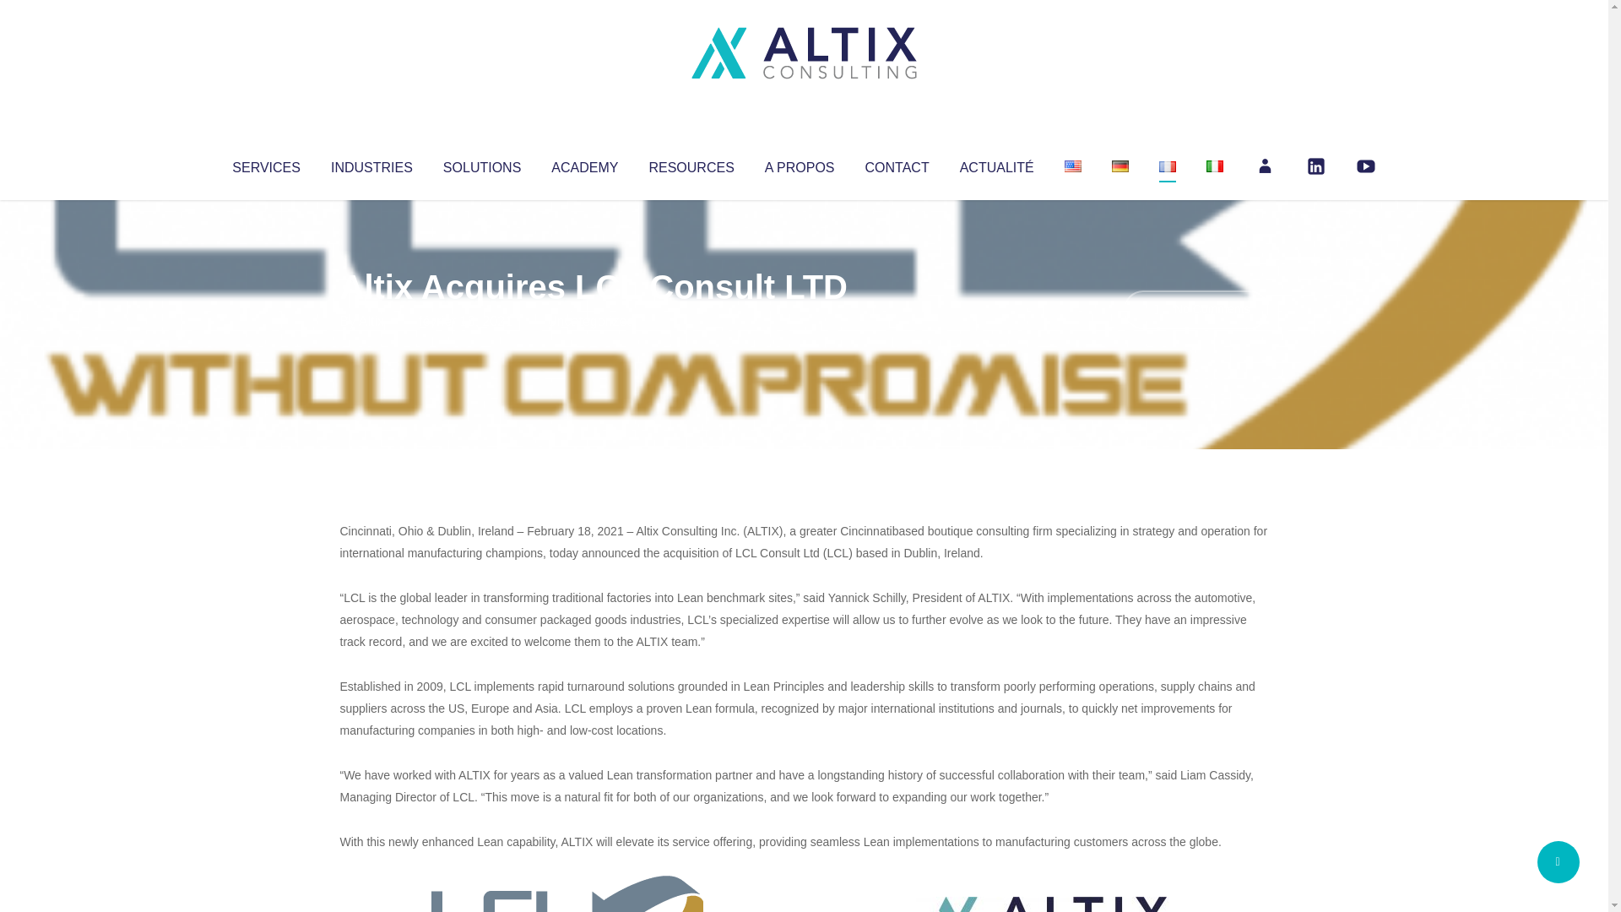  Describe the element at coordinates (691, 164) in the screenshot. I see `RESOURCES` at that location.